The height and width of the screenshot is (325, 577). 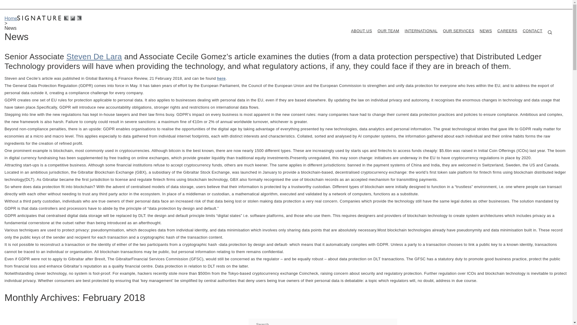 I want to click on OUR SERVICES, so click(x=459, y=31).